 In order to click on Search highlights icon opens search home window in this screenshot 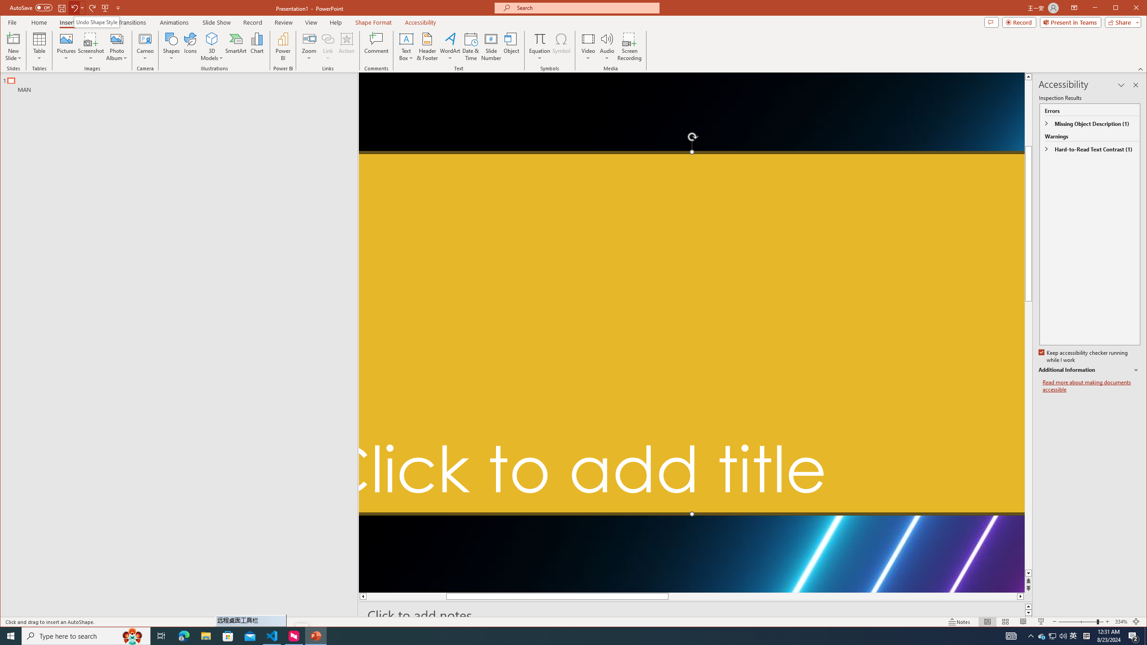, I will do `click(133, 636)`.